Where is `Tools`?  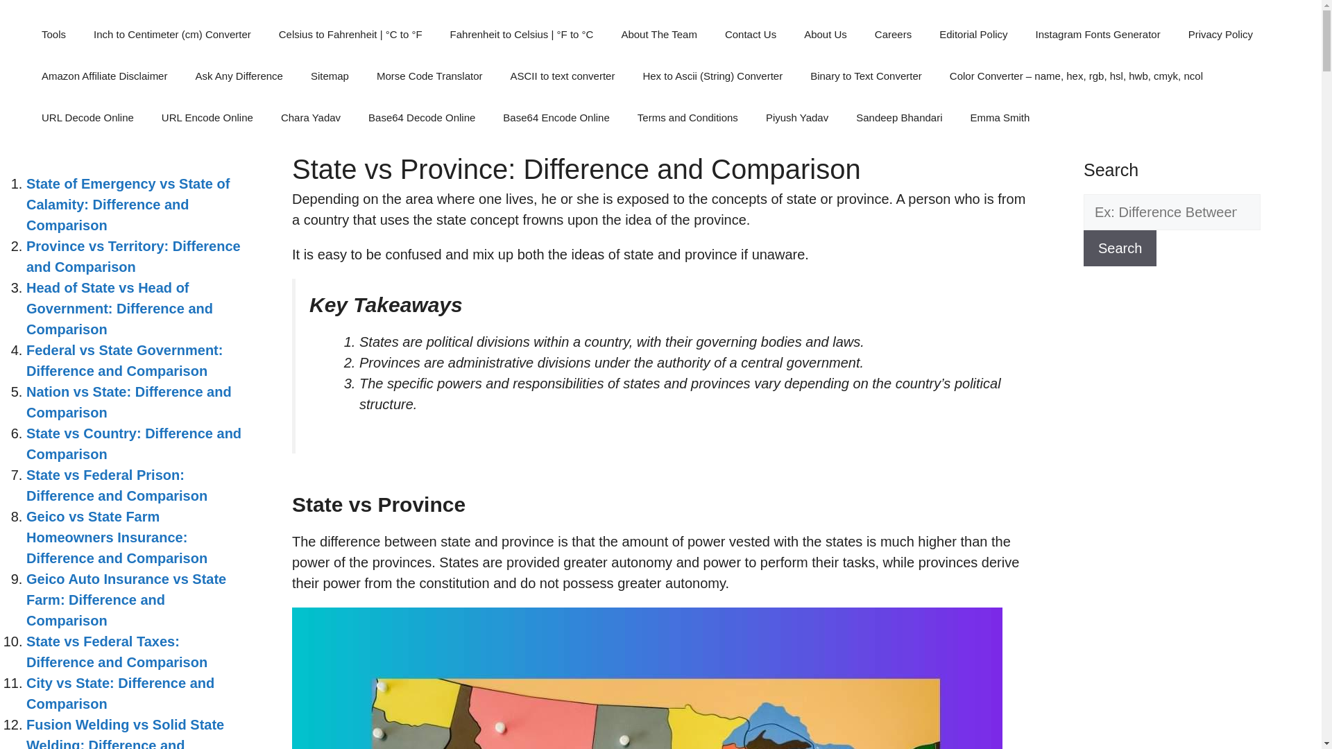
Tools is located at coordinates (54, 35).